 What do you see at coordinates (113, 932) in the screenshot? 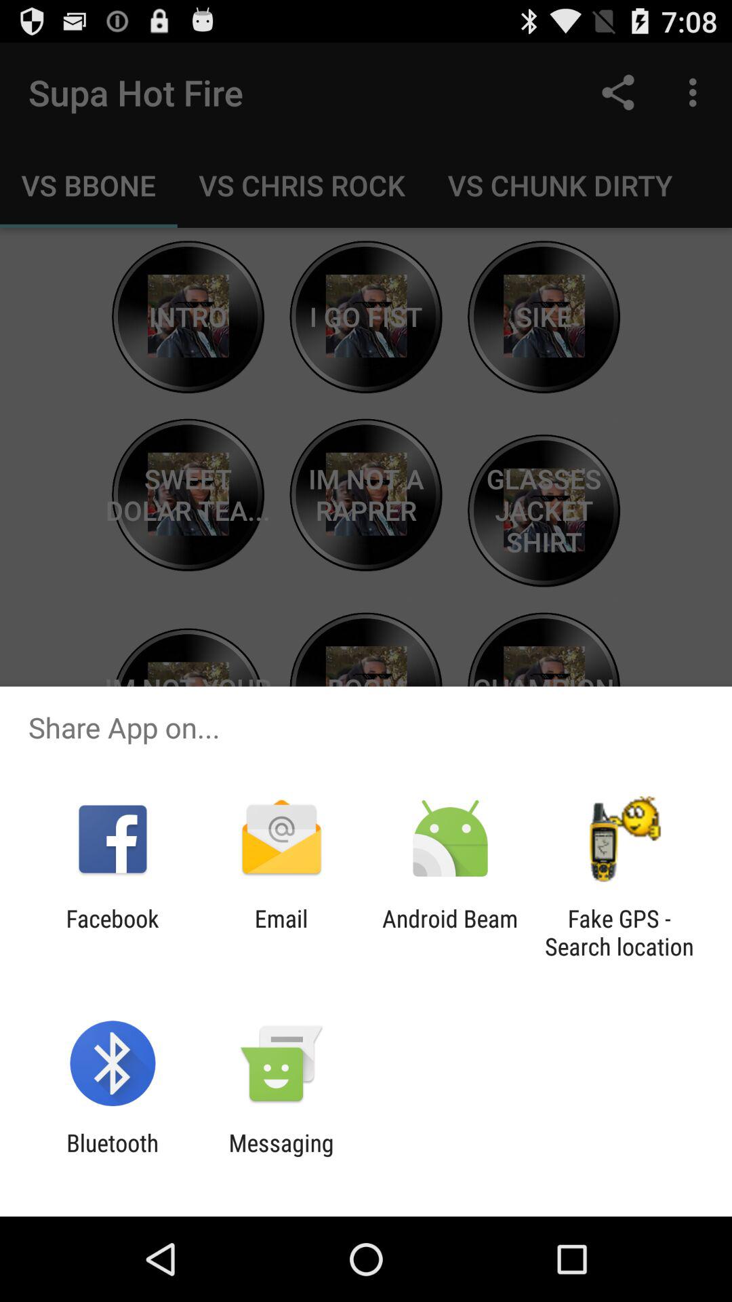
I see `launch facebook app` at bounding box center [113, 932].